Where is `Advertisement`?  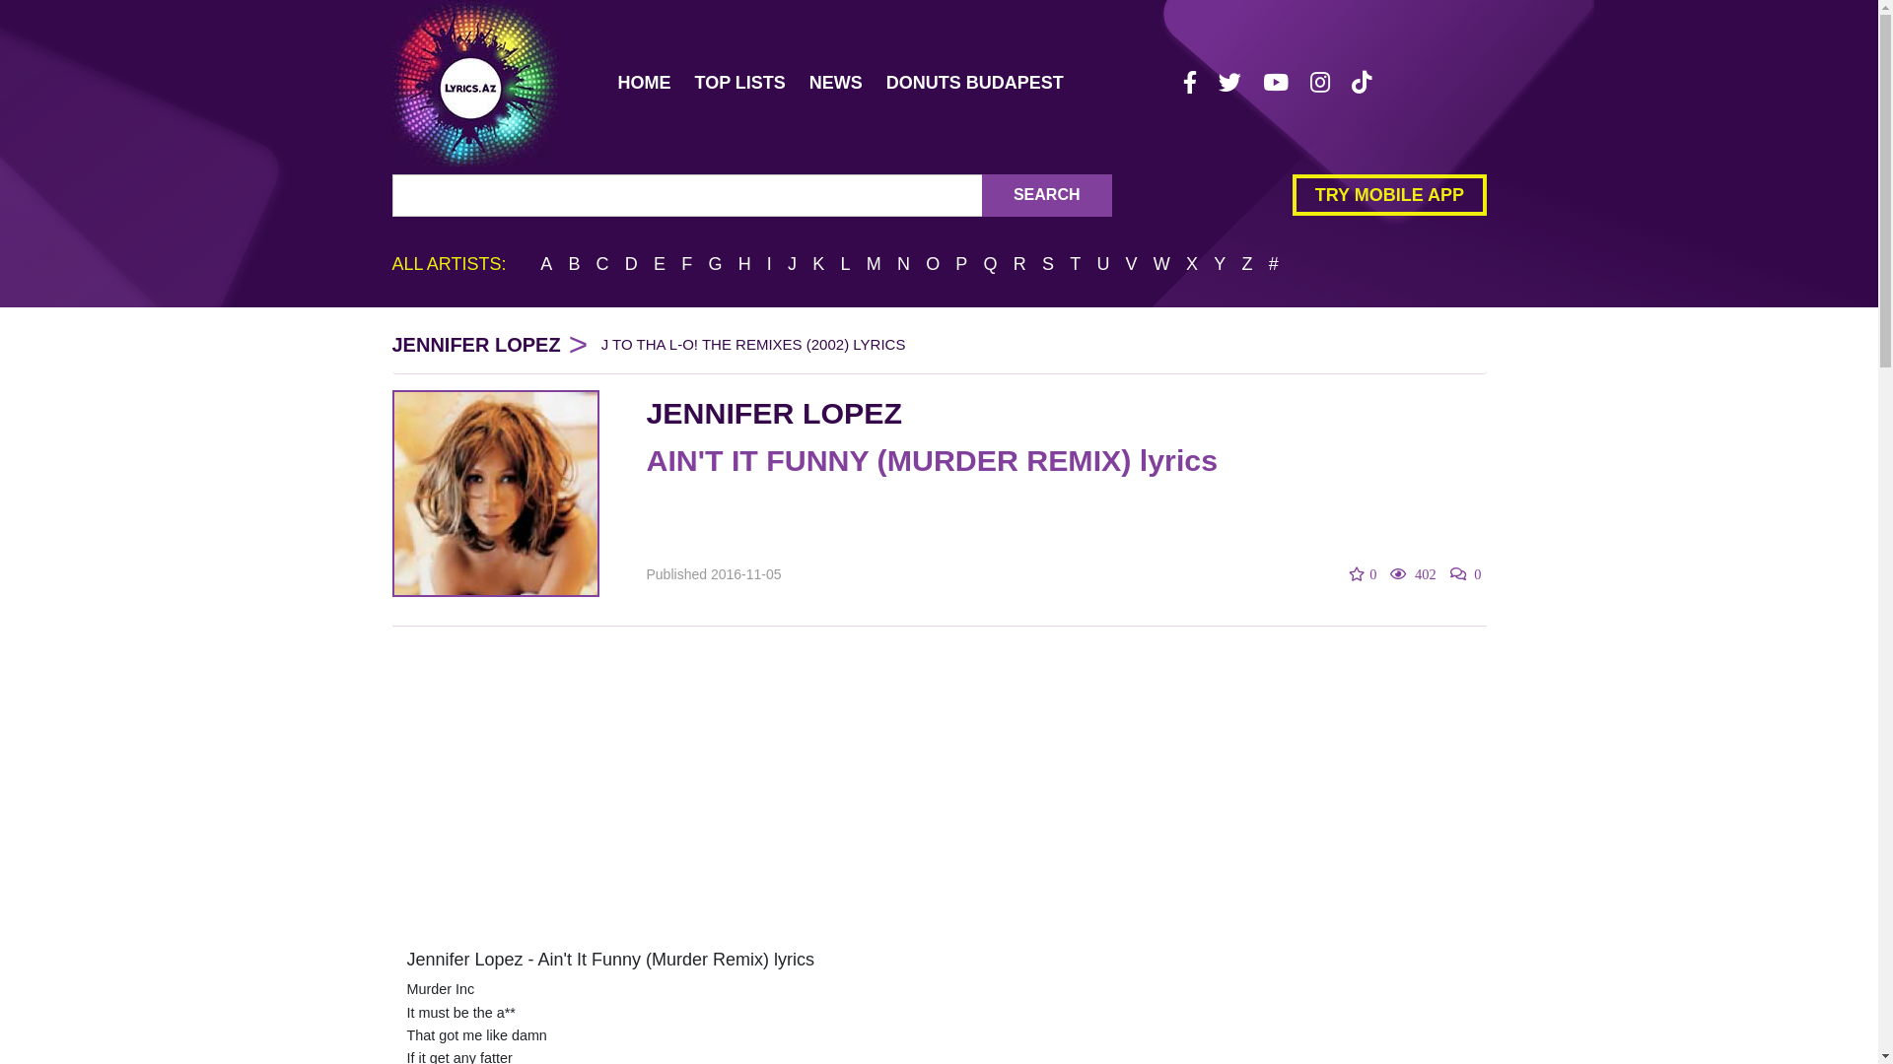 Advertisement is located at coordinates (940, 788).